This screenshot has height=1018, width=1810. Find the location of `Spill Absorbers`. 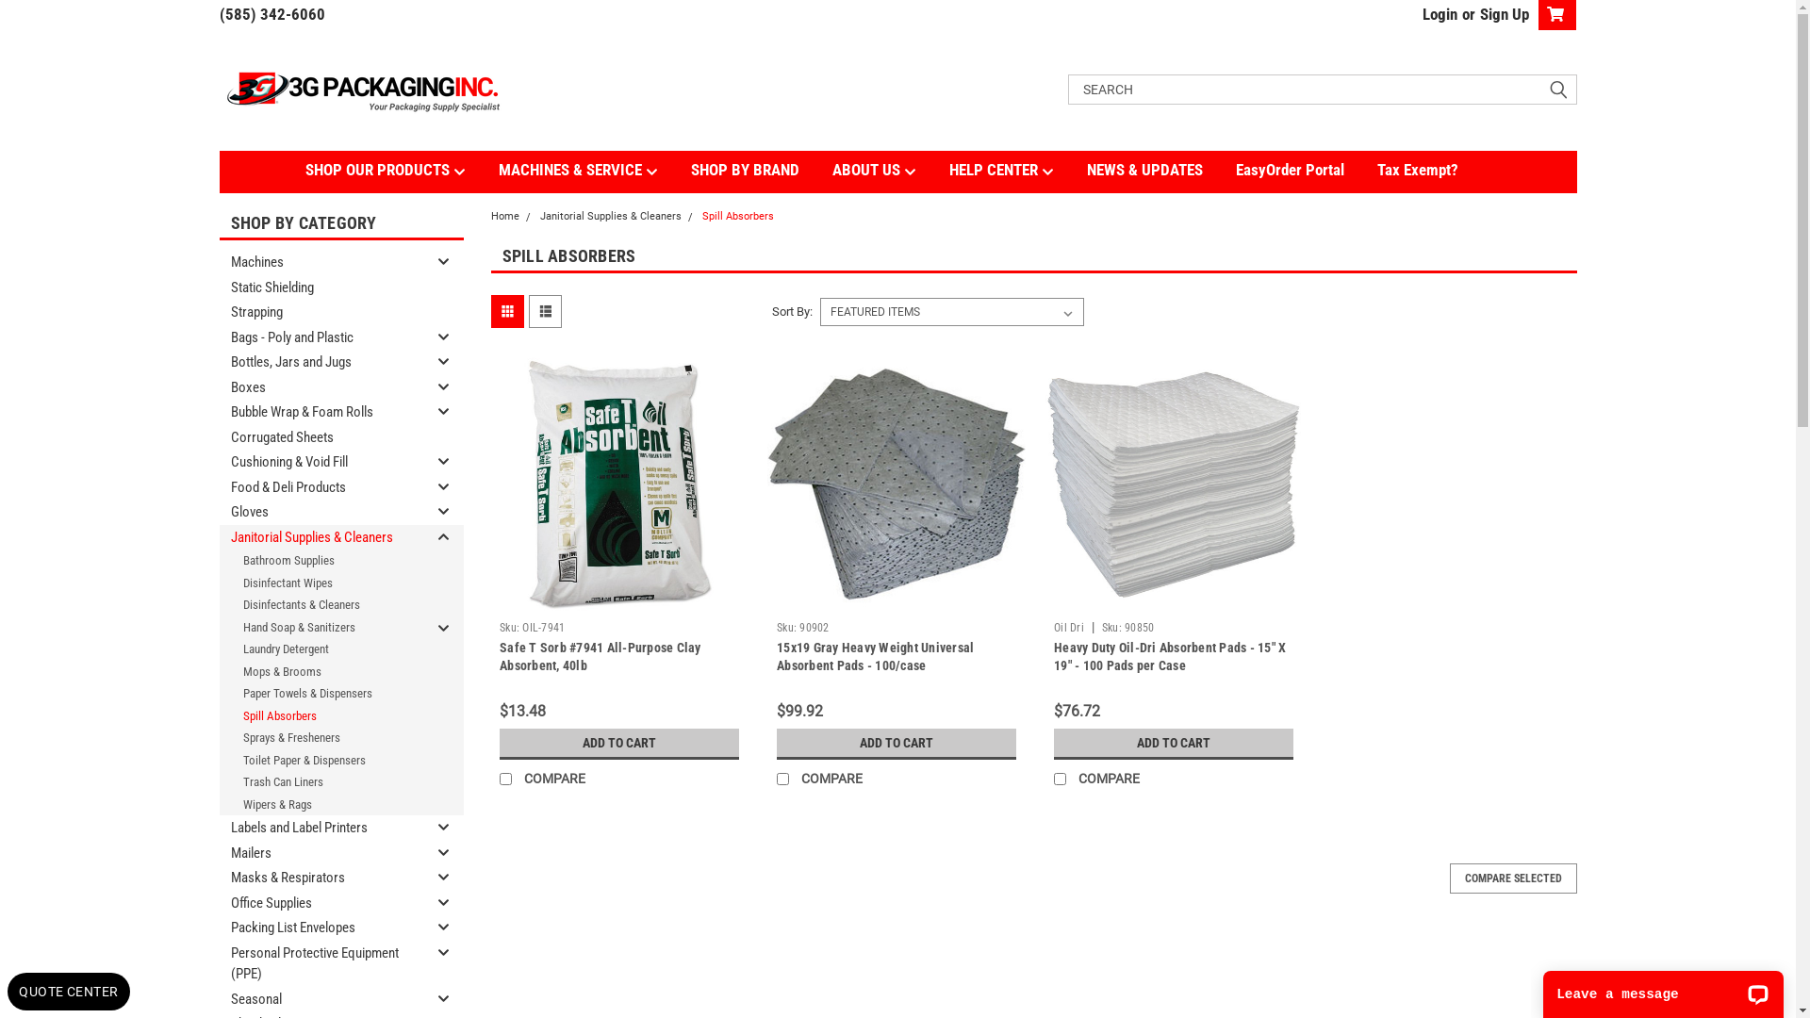

Spill Absorbers is located at coordinates (737, 217).